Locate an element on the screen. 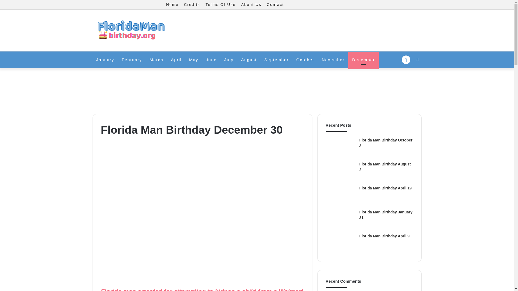  March is located at coordinates (156, 60).